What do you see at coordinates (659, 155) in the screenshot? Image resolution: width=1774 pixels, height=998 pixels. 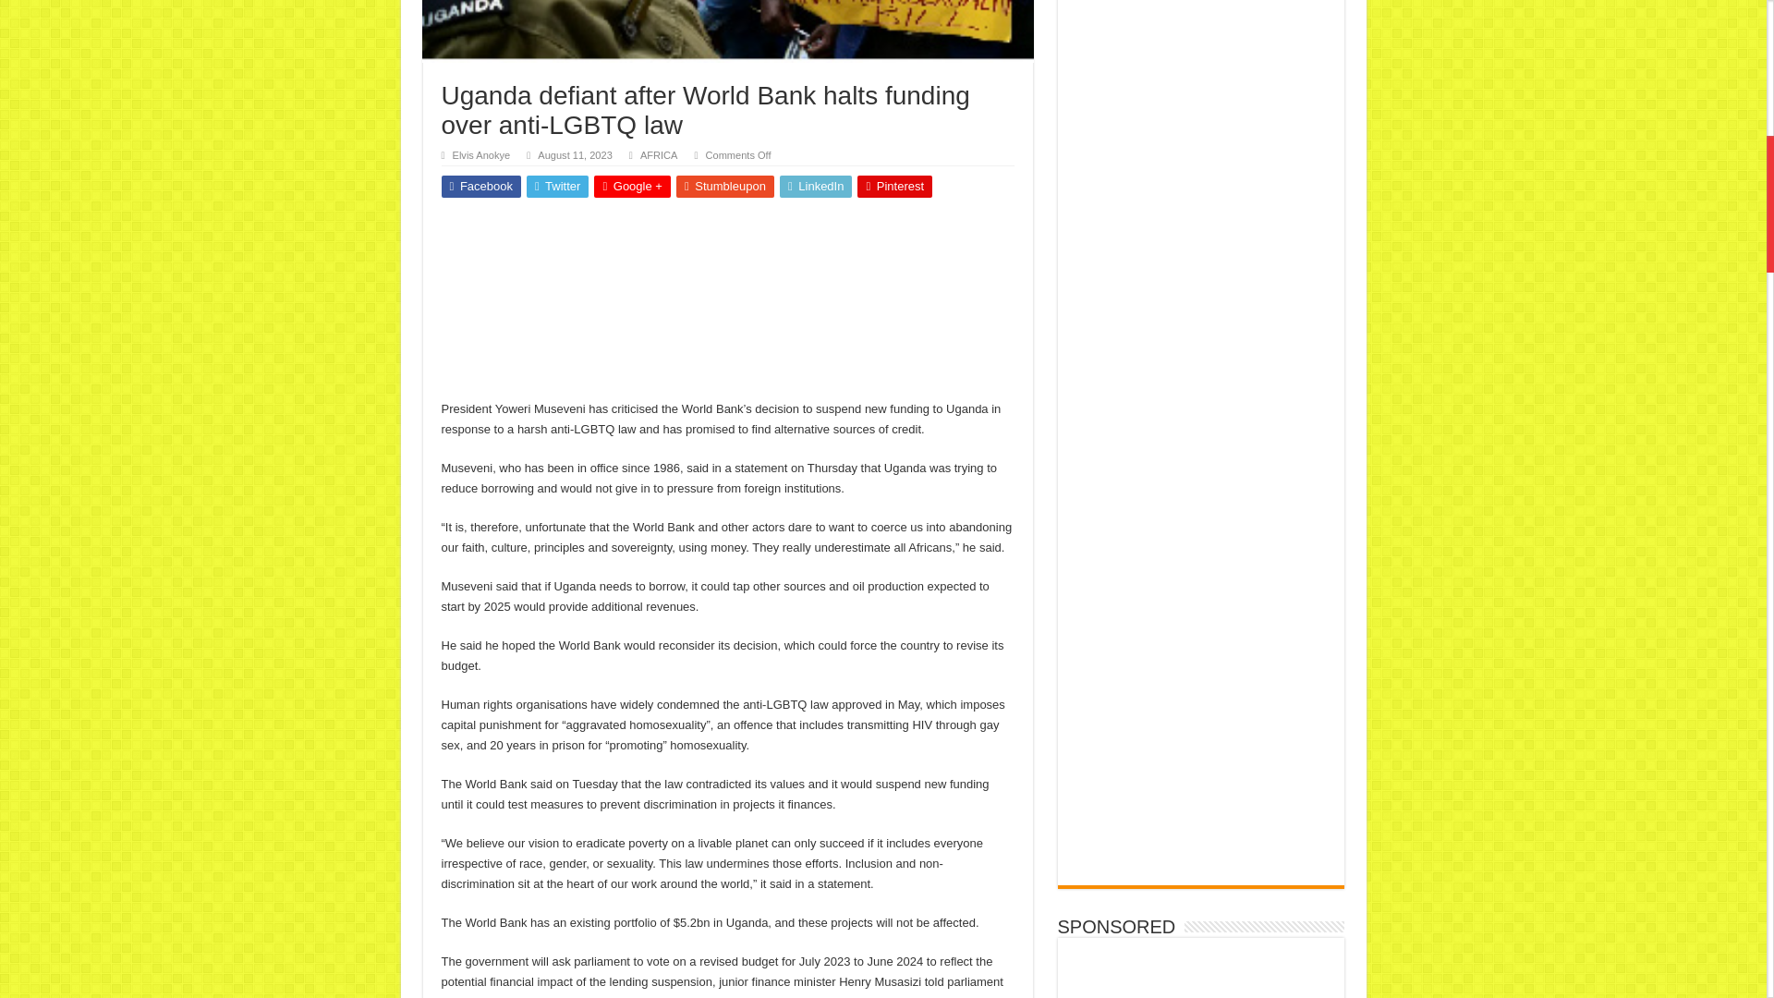 I see `AFRICA` at bounding box center [659, 155].